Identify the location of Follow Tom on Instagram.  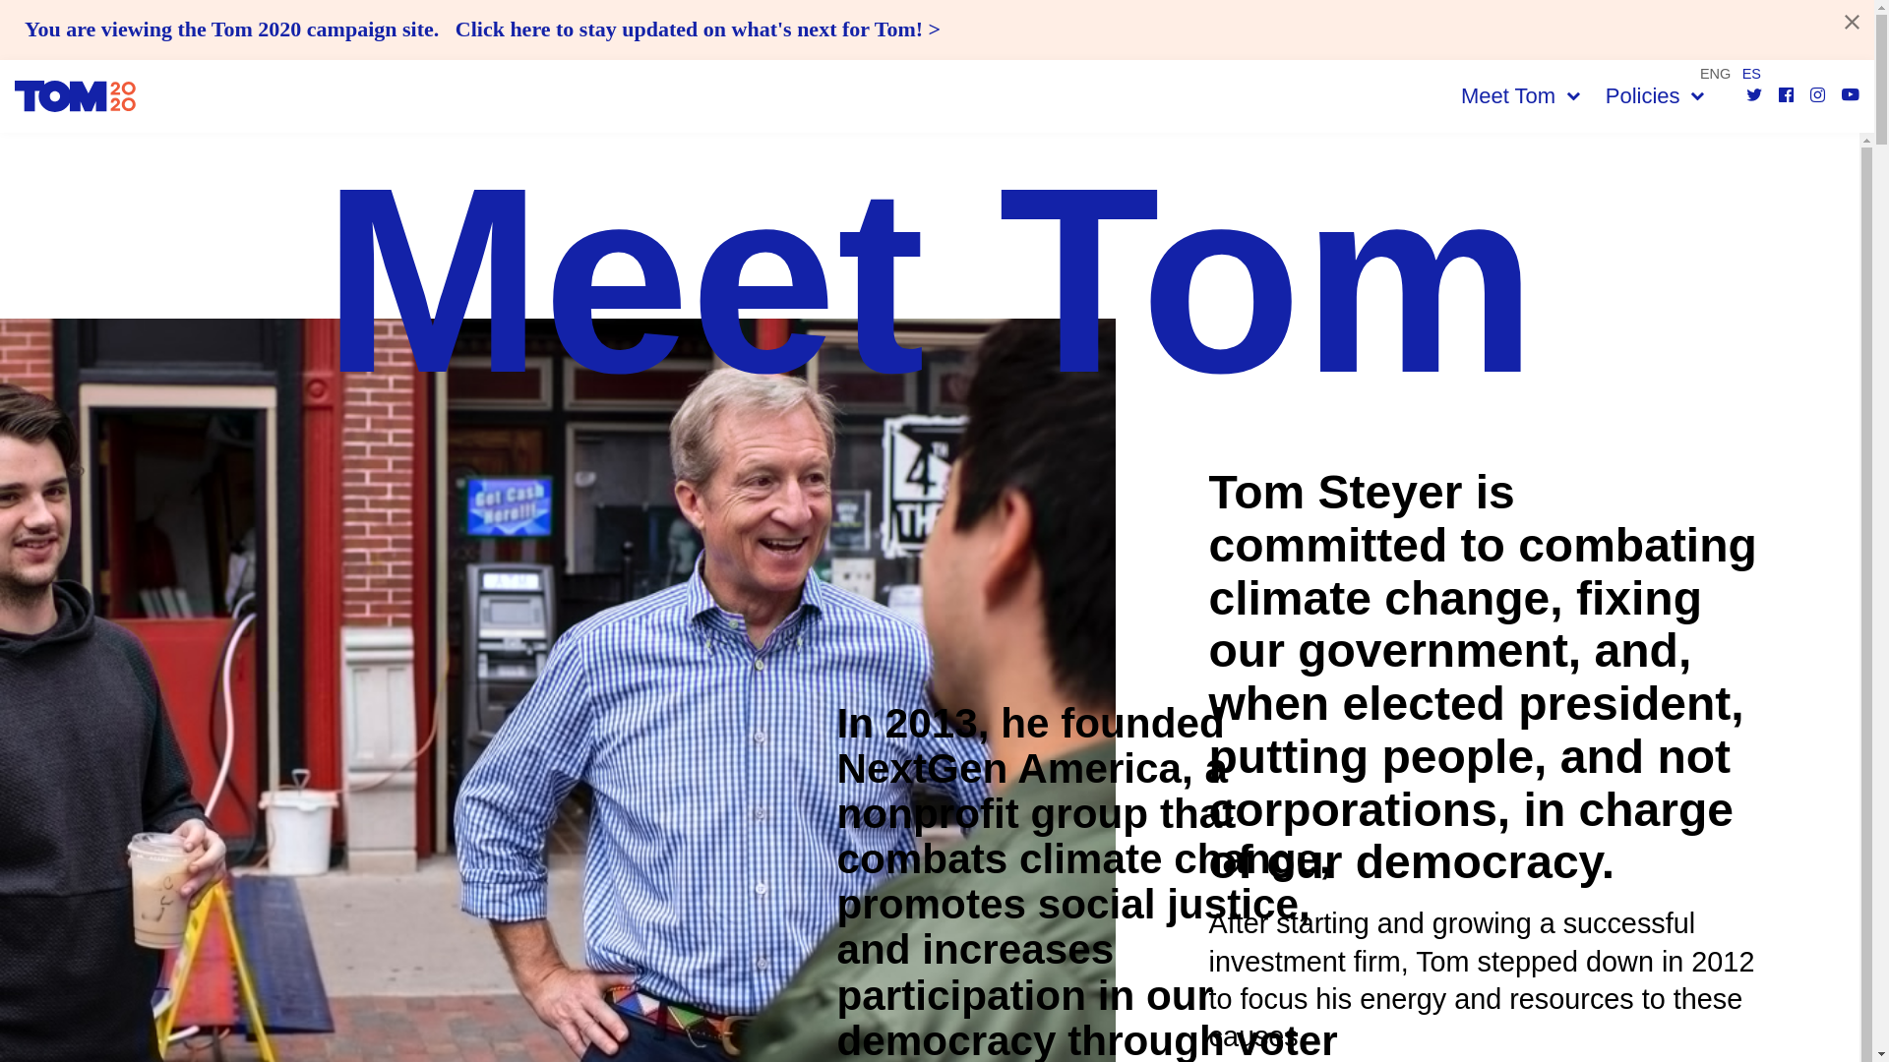
(1820, 96).